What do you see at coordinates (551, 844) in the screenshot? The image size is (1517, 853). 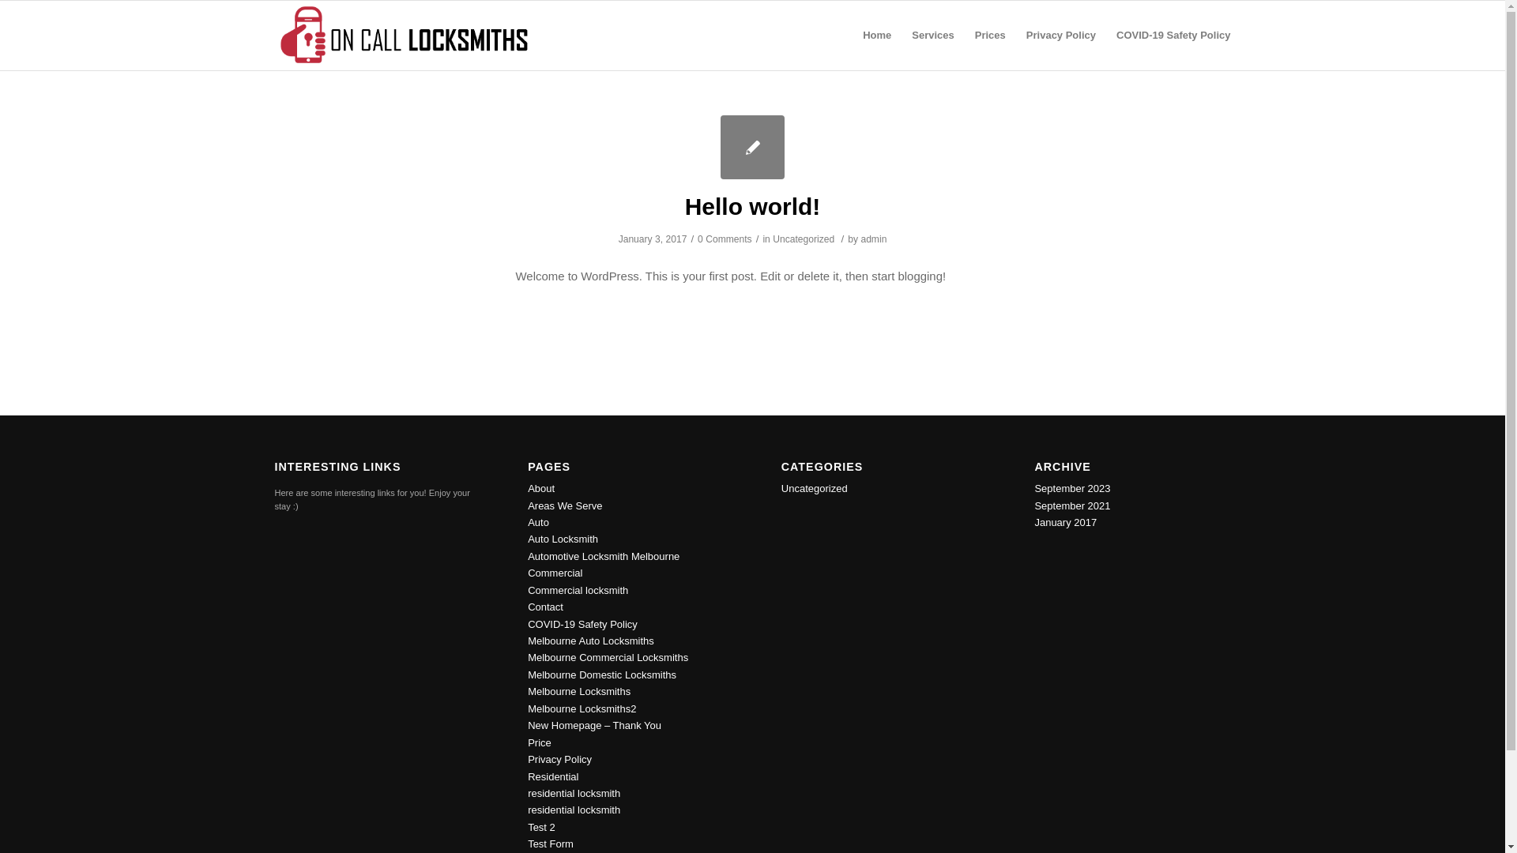 I see `Test Form` at bounding box center [551, 844].